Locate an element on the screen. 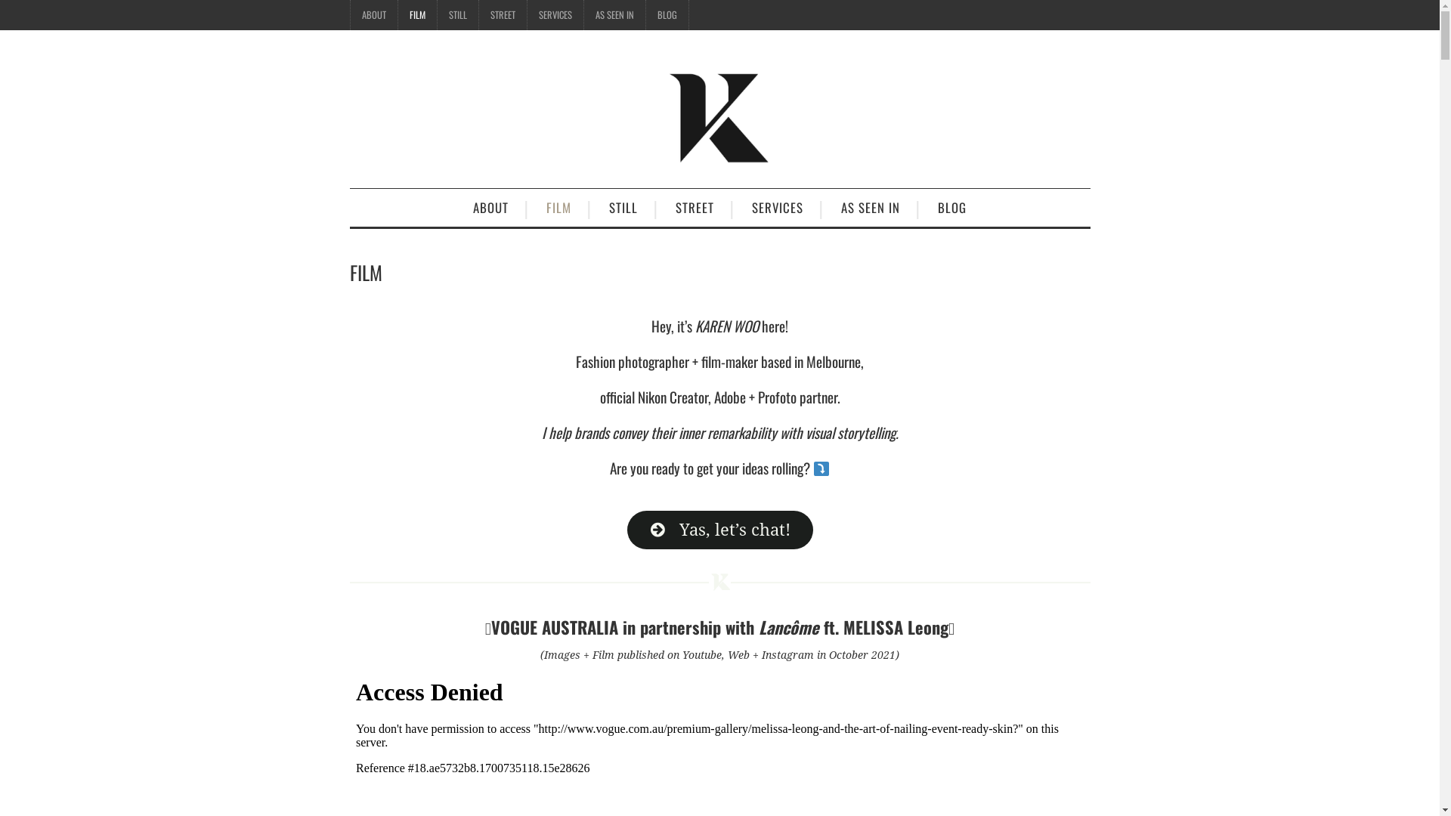 The image size is (1451, 816). SERVICES is located at coordinates (778, 208).